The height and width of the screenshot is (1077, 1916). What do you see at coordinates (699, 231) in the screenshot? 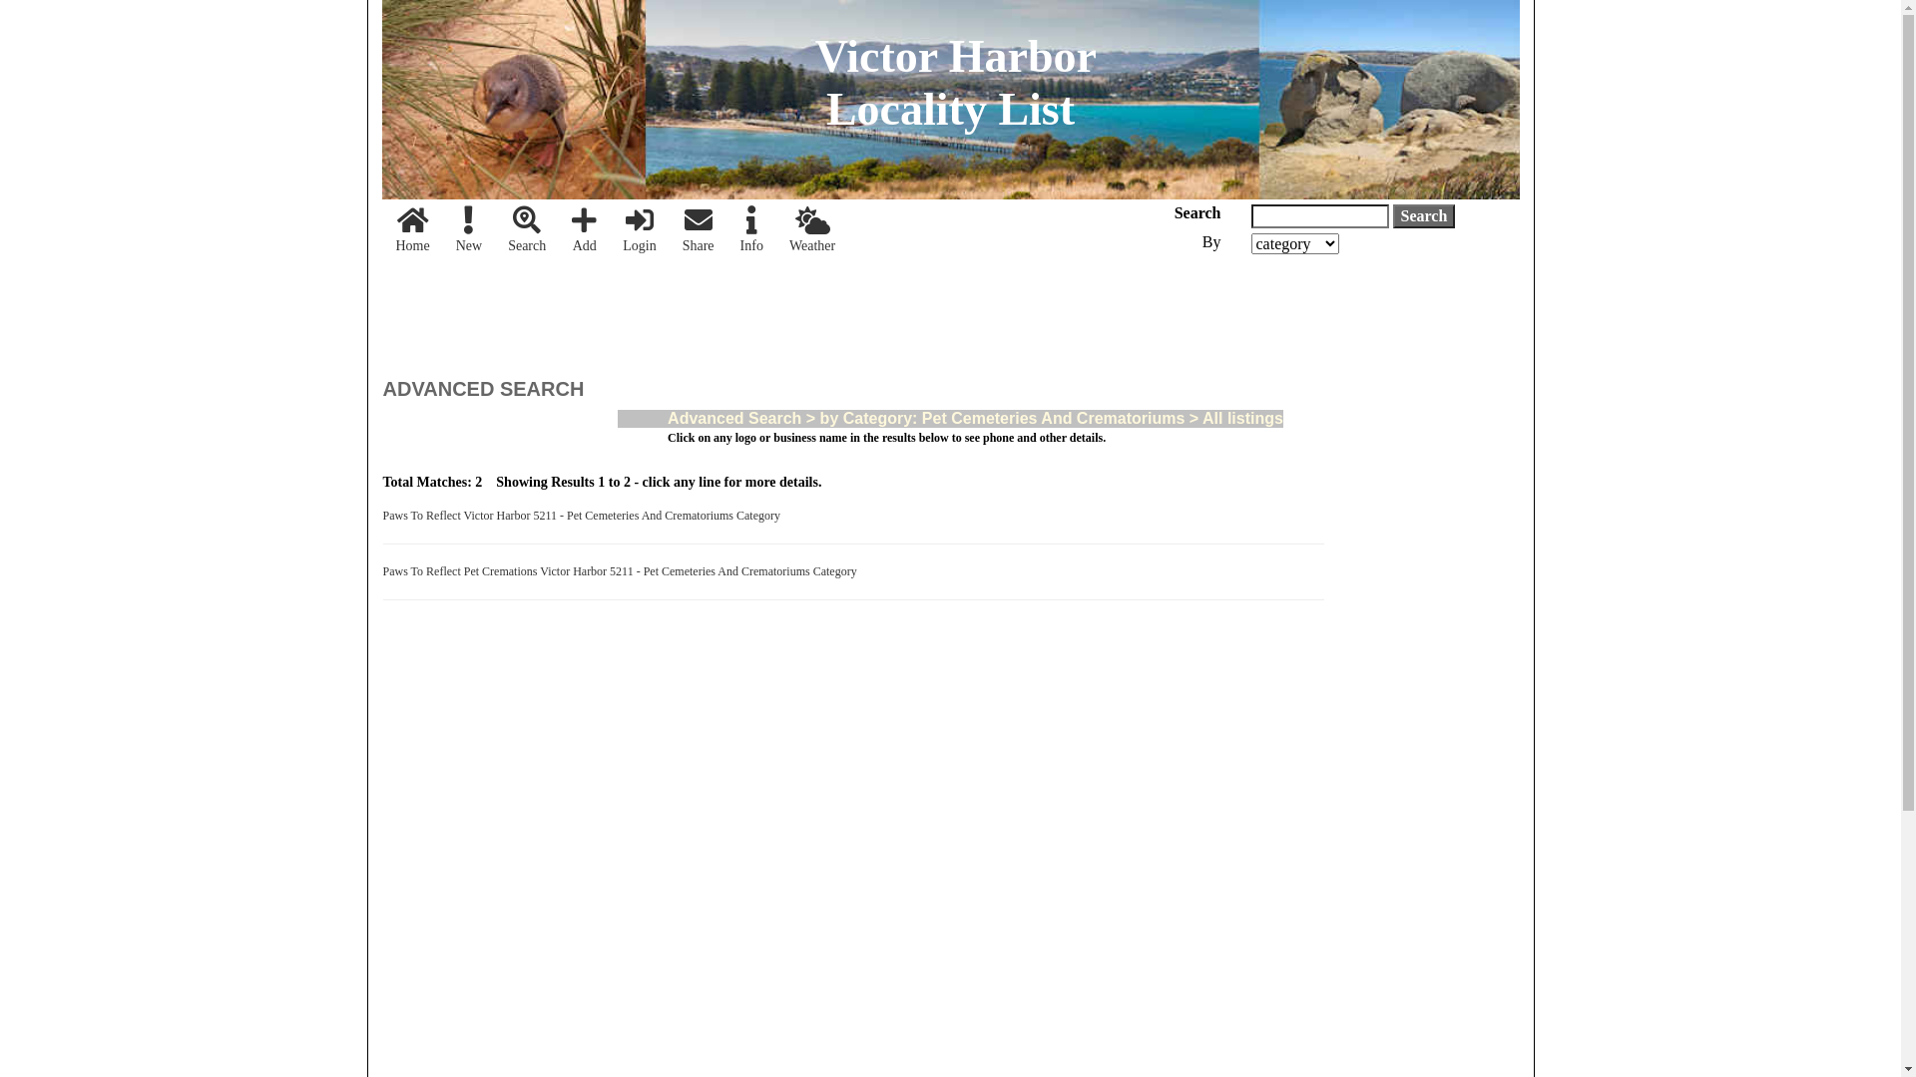
I see `Share` at bounding box center [699, 231].